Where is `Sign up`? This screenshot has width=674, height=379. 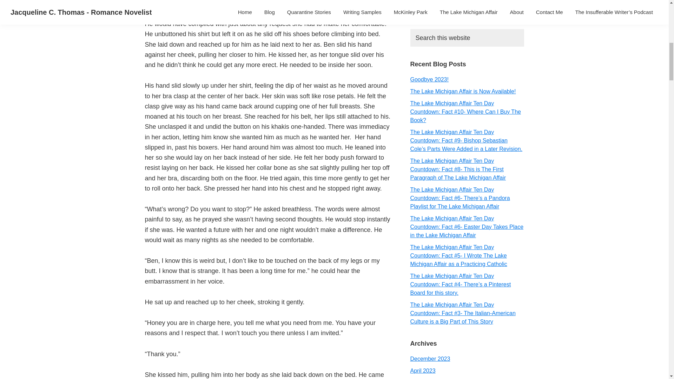 Sign up is located at coordinates (430, 7).